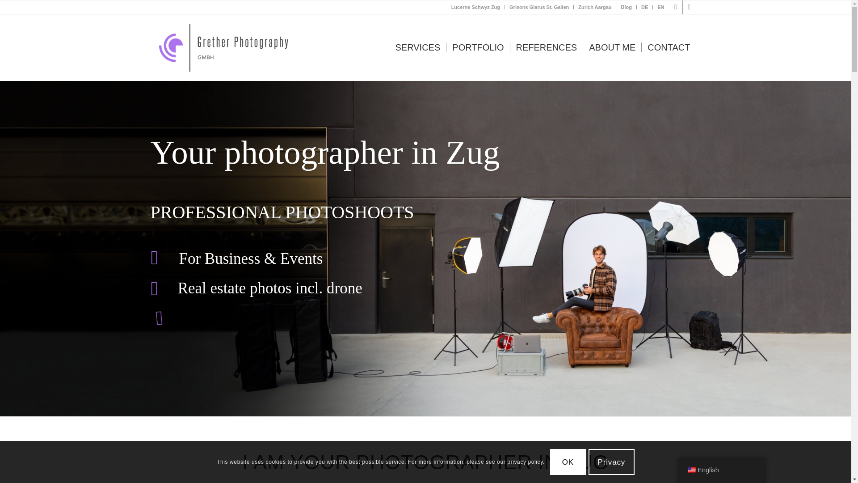 Image resolution: width=858 pixels, height=483 pixels. I want to click on PORTFOLIO, so click(478, 47).